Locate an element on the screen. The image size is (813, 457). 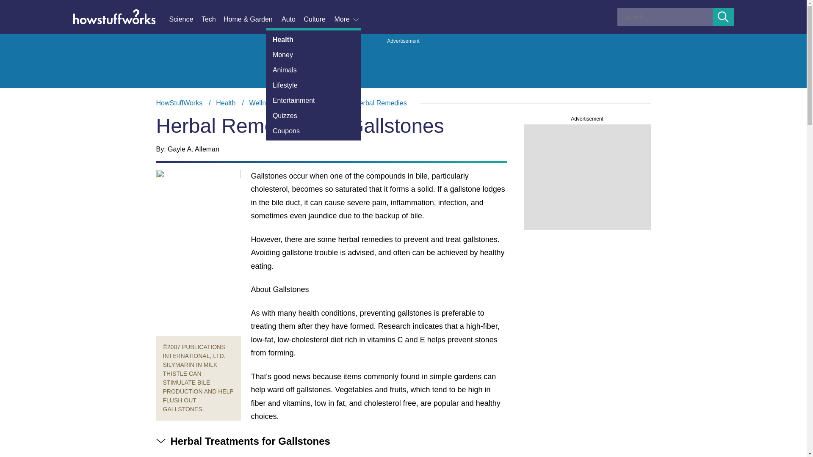
HowStuffWorks is located at coordinates (179, 103).